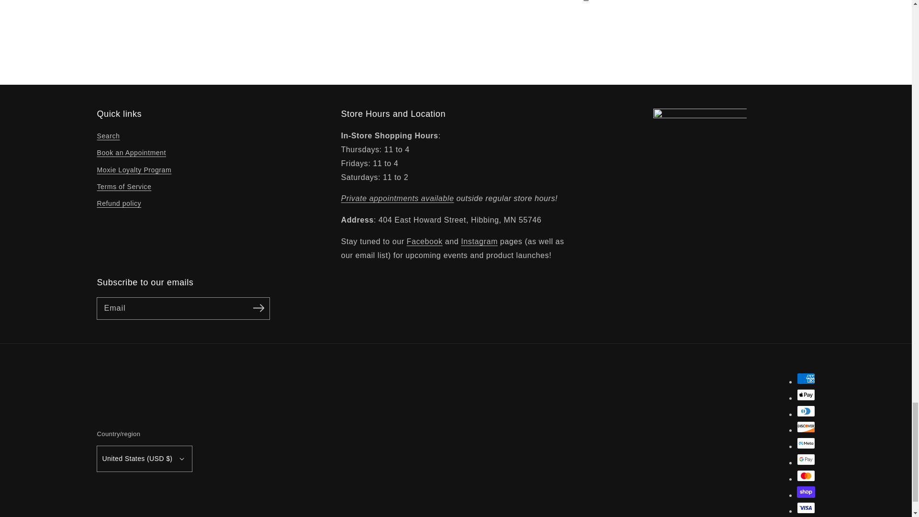 Image resolution: width=919 pixels, height=517 pixels. What do you see at coordinates (805, 395) in the screenshot?
I see `Apple Pay` at bounding box center [805, 395].